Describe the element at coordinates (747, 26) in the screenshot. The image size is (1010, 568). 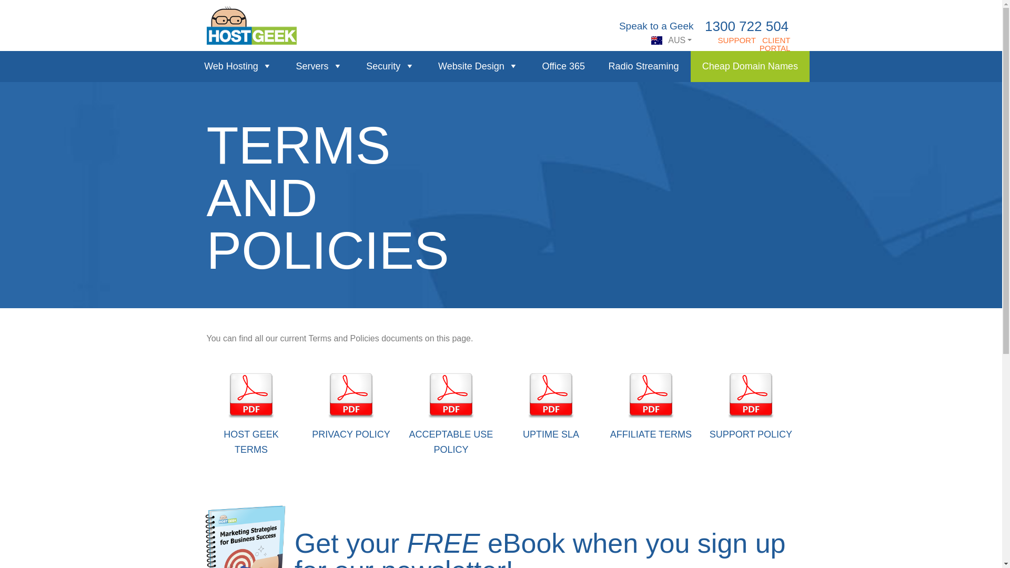
I see `1300 722 504` at that location.